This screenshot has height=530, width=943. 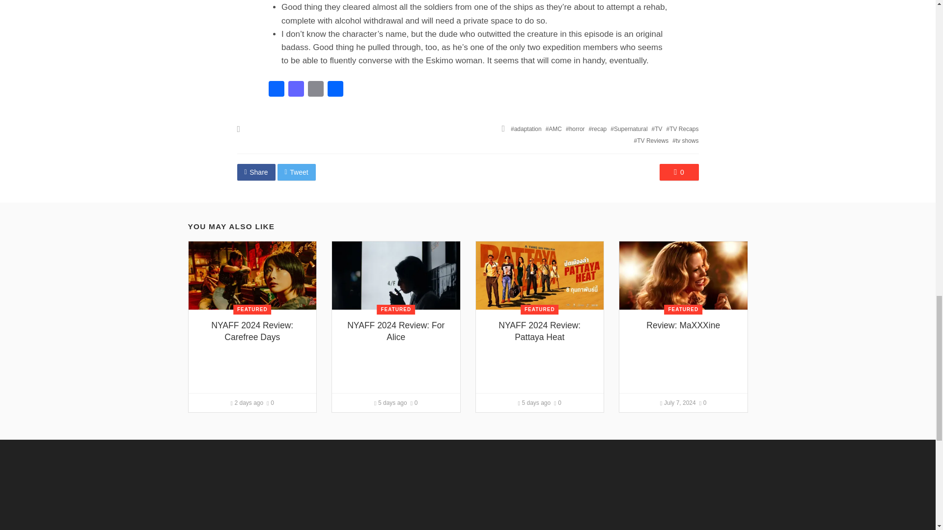 What do you see at coordinates (315, 90) in the screenshot?
I see `Email` at bounding box center [315, 90].